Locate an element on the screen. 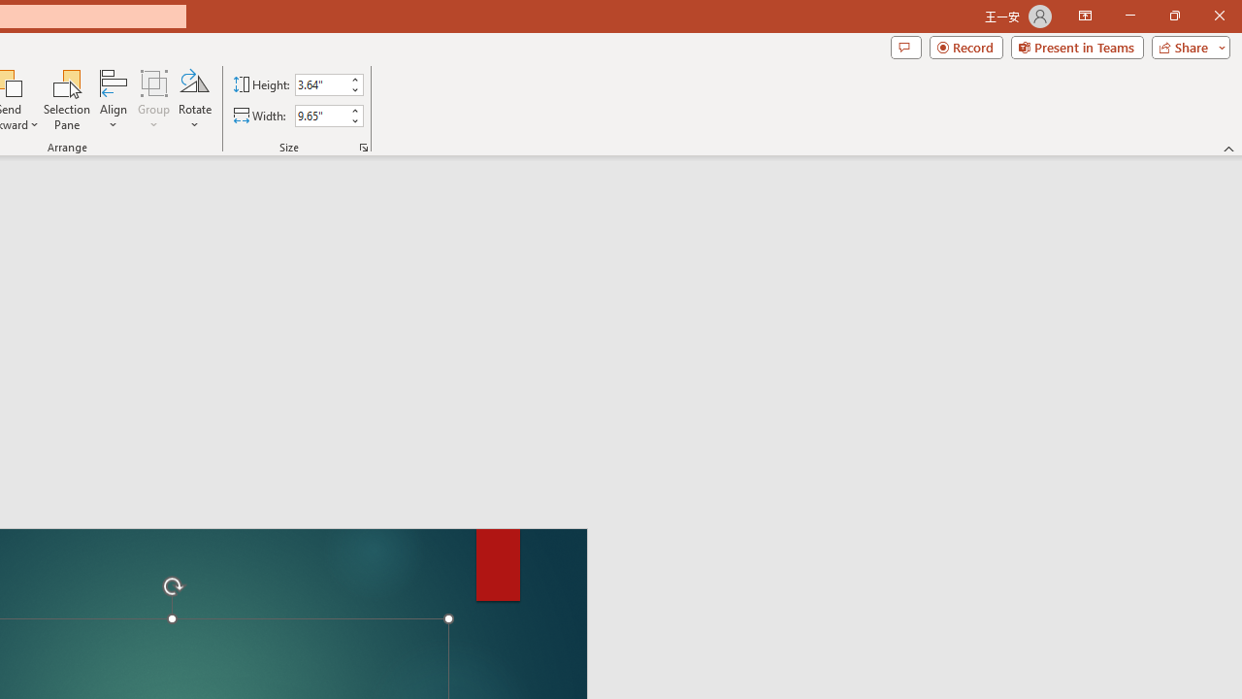 This screenshot has width=1242, height=699. Selection Pane... is located at coordinates (68, 99).